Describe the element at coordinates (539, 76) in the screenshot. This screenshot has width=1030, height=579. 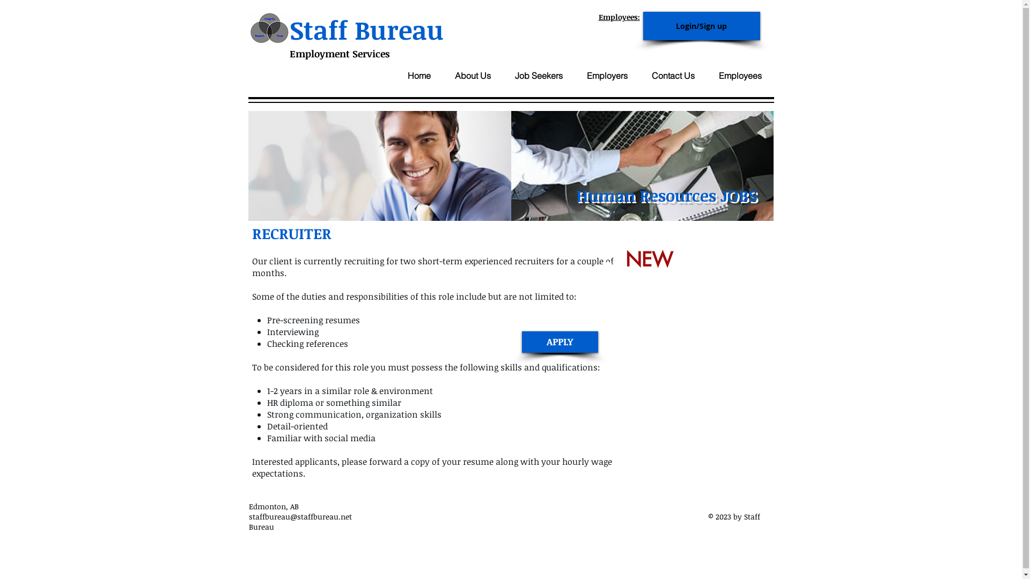
I see `Job Seekers` at that location.